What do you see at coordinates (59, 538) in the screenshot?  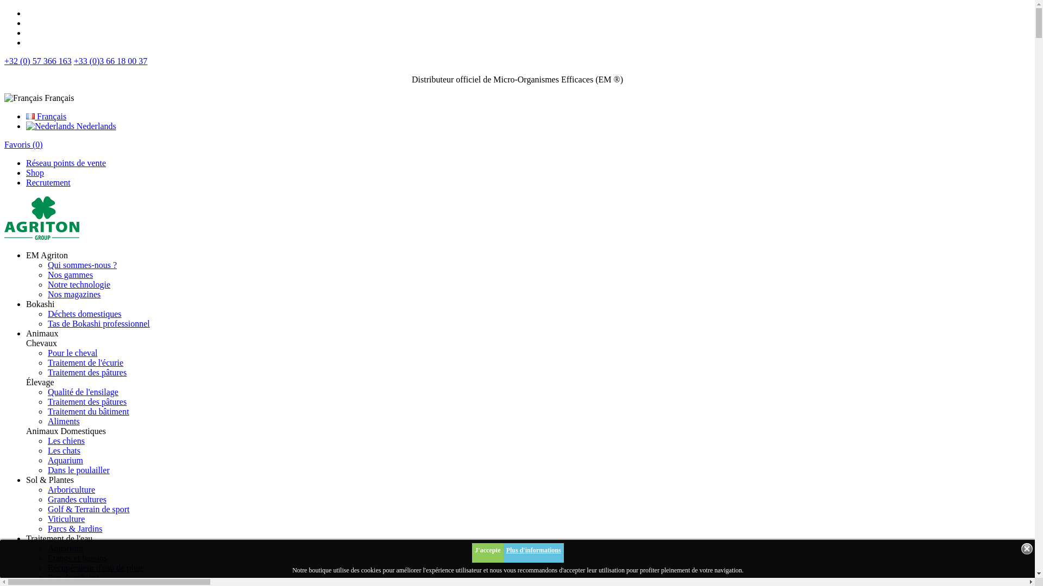 I see `Traitement de l'eau` at bounding box center [59, 538].